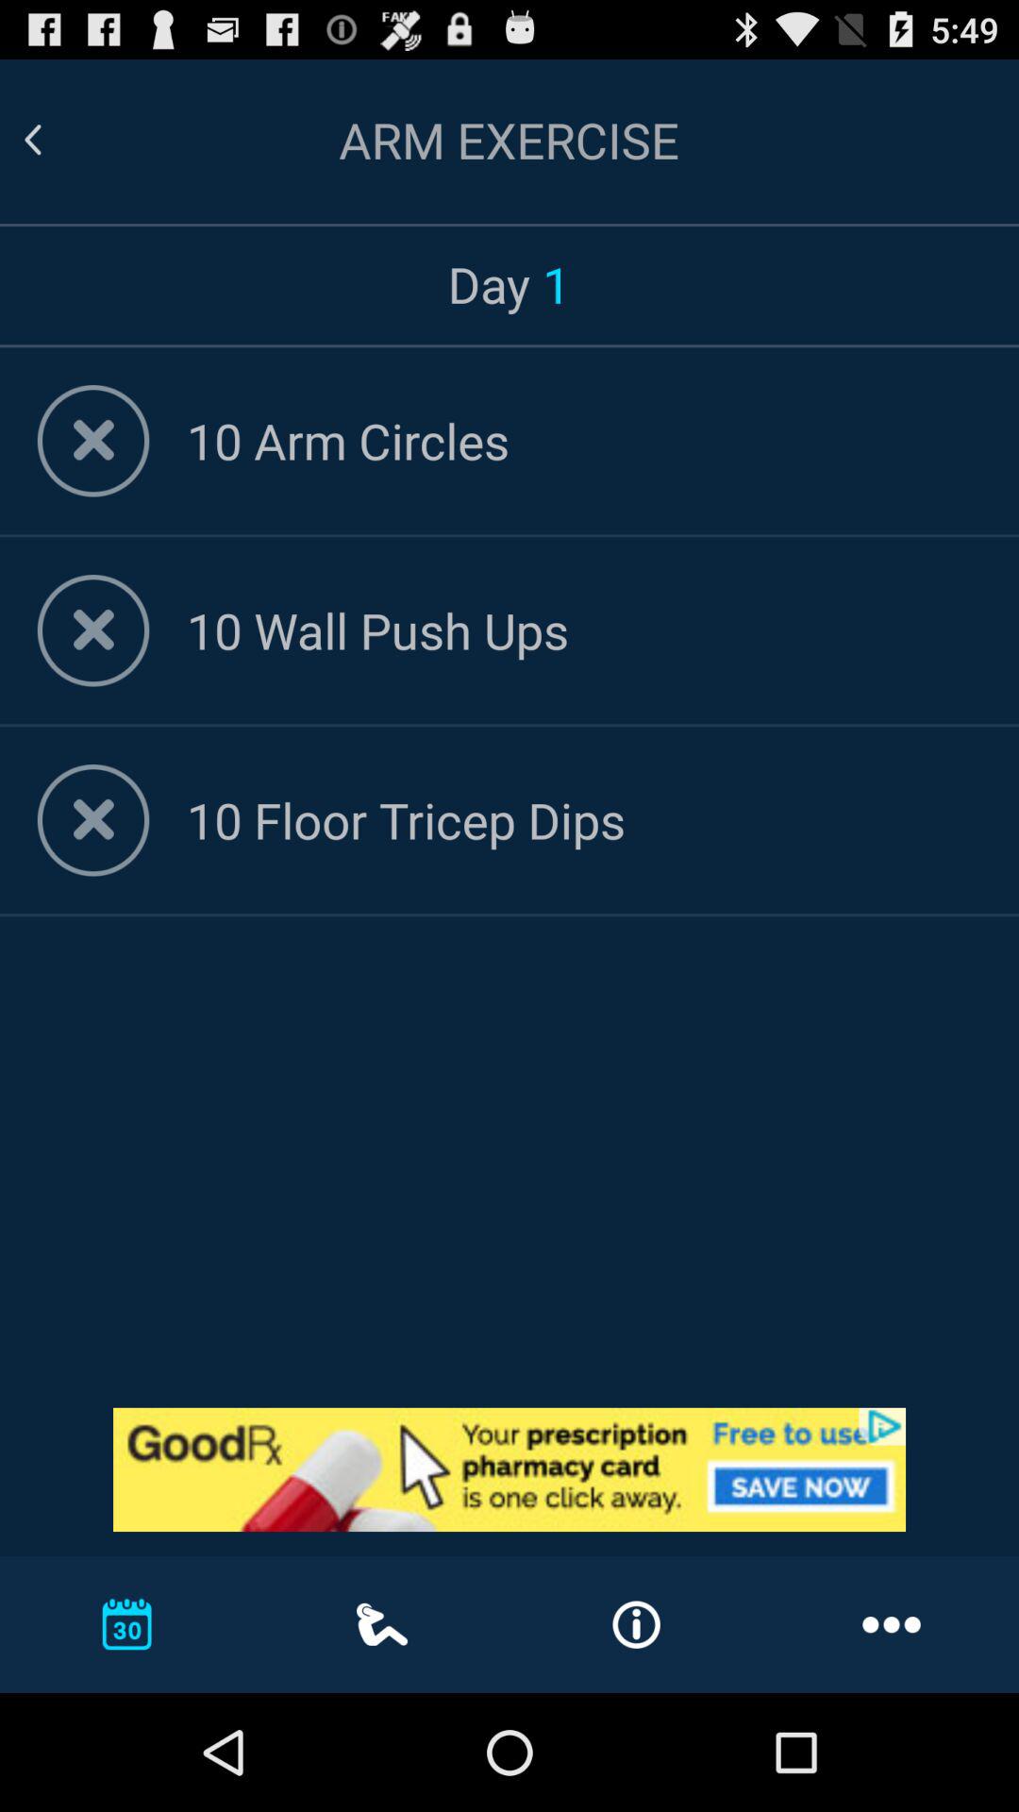  I want to click on options, so click(92, 630).